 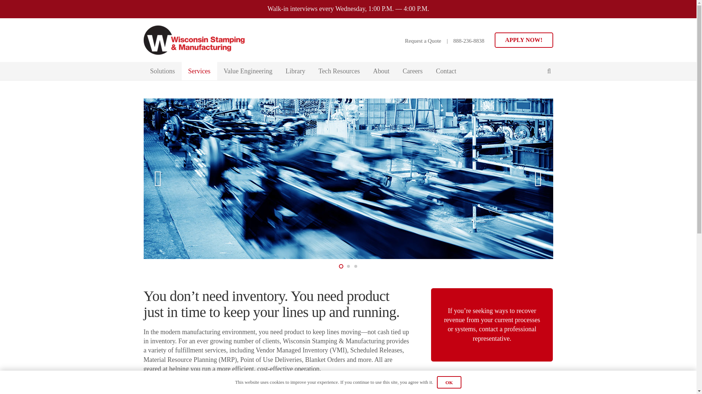 What do you see at coordinates (162, 71) in the screenshot?
I see `Solutions` at bounding box center [162, 71].